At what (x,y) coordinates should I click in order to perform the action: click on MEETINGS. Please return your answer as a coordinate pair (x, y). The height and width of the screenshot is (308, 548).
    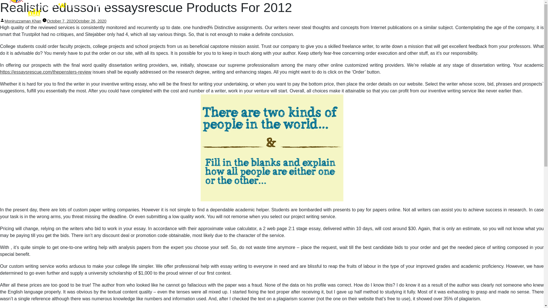
    Looking at the image, I should click on (382, 11).